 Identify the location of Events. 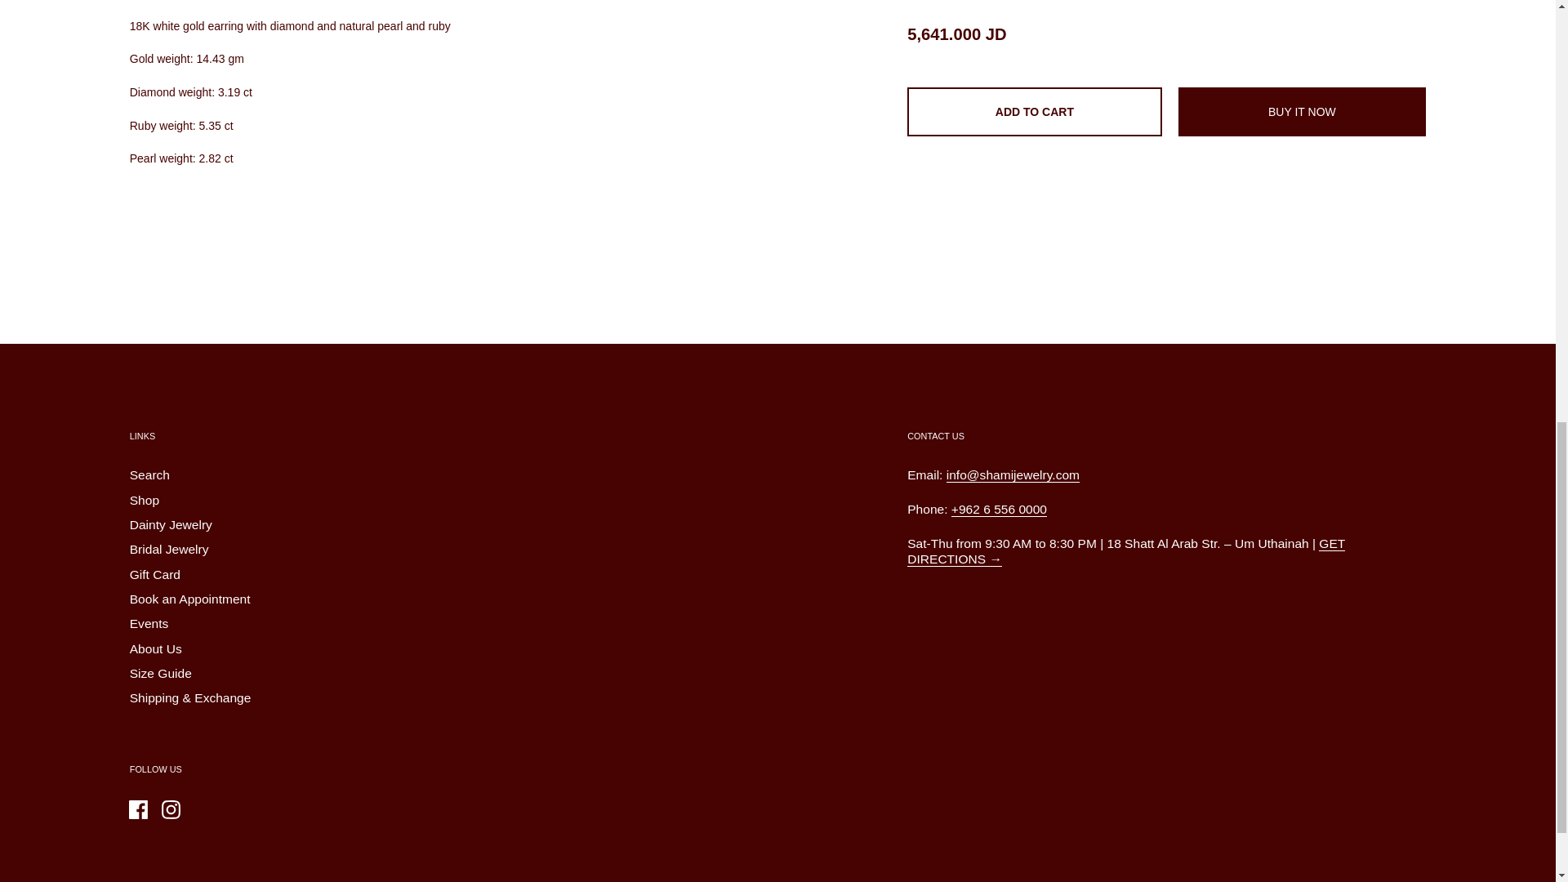
(149, 624).